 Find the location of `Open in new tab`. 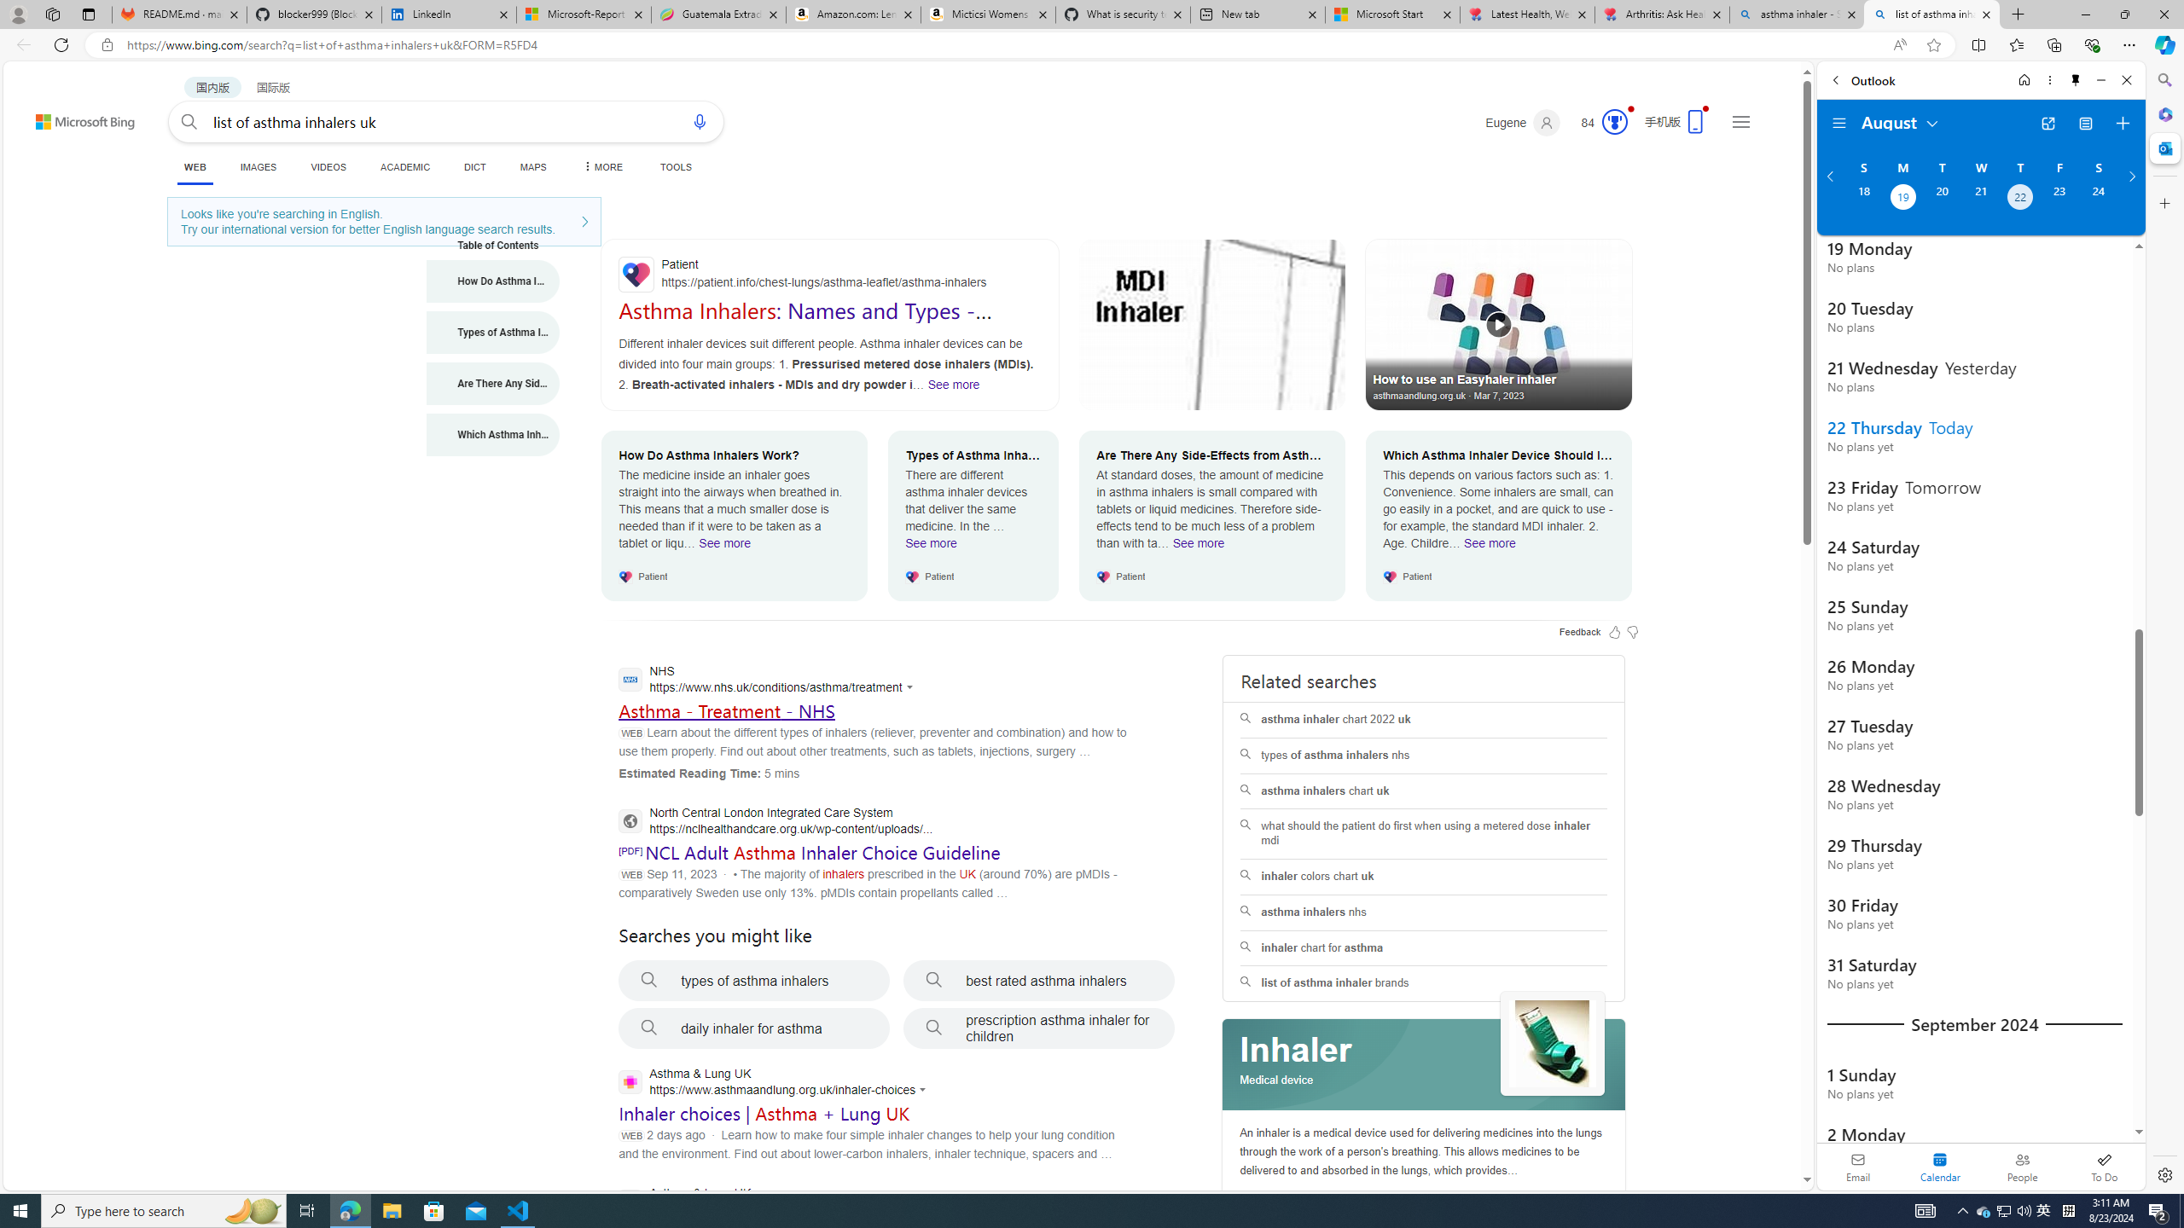

Open in new tab is located at coordinates (2047, 124).